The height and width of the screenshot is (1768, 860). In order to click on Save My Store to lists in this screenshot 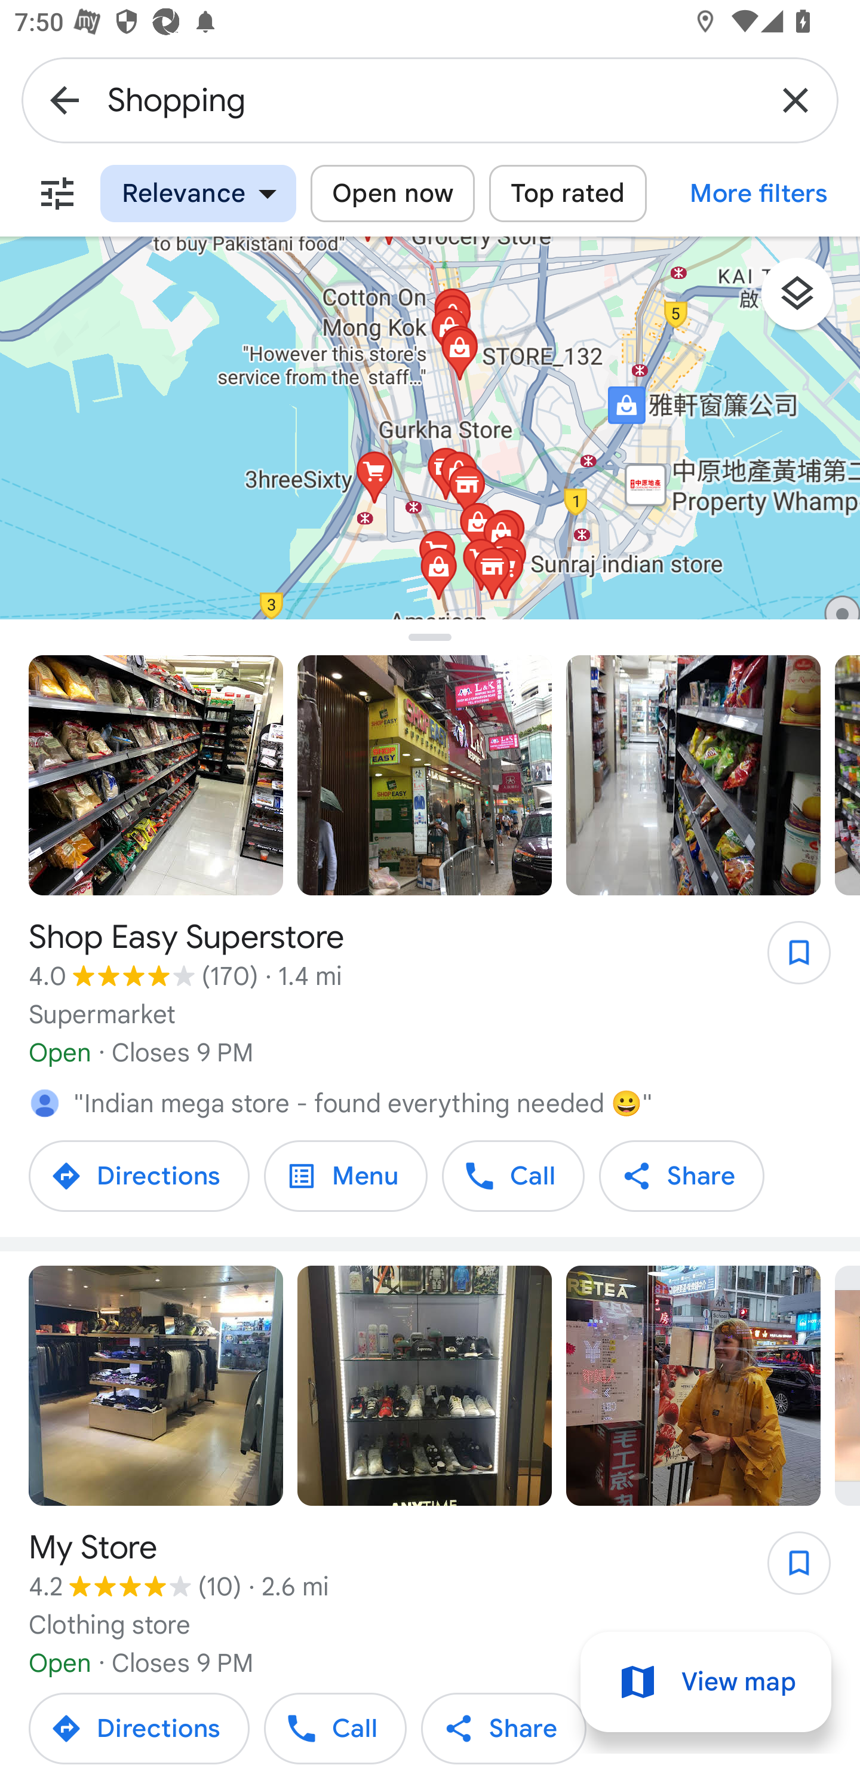, I will do `click(788, 1570)`.